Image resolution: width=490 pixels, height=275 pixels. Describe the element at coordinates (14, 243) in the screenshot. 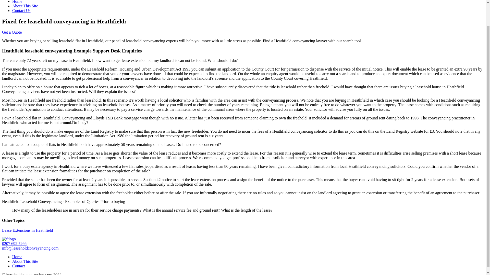

I see `0207 692 7266` at that location.